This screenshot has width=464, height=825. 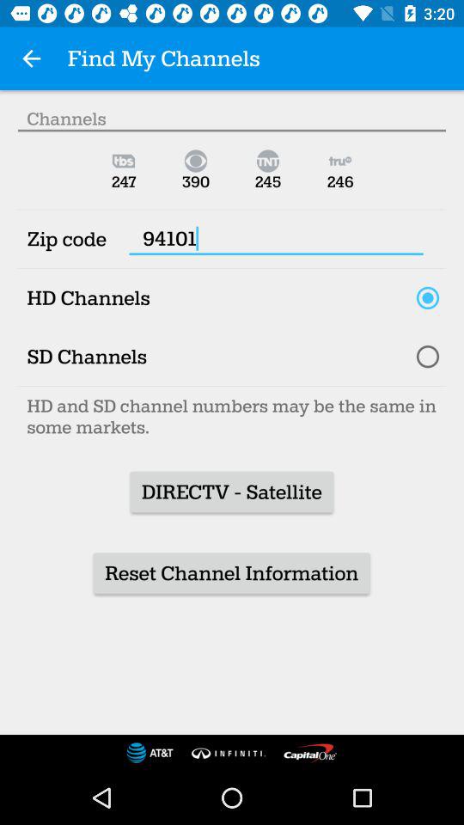 What do you see at coordinates (428, 357) in the screenshot?
I see `select option` at bounding box center [428, 357].